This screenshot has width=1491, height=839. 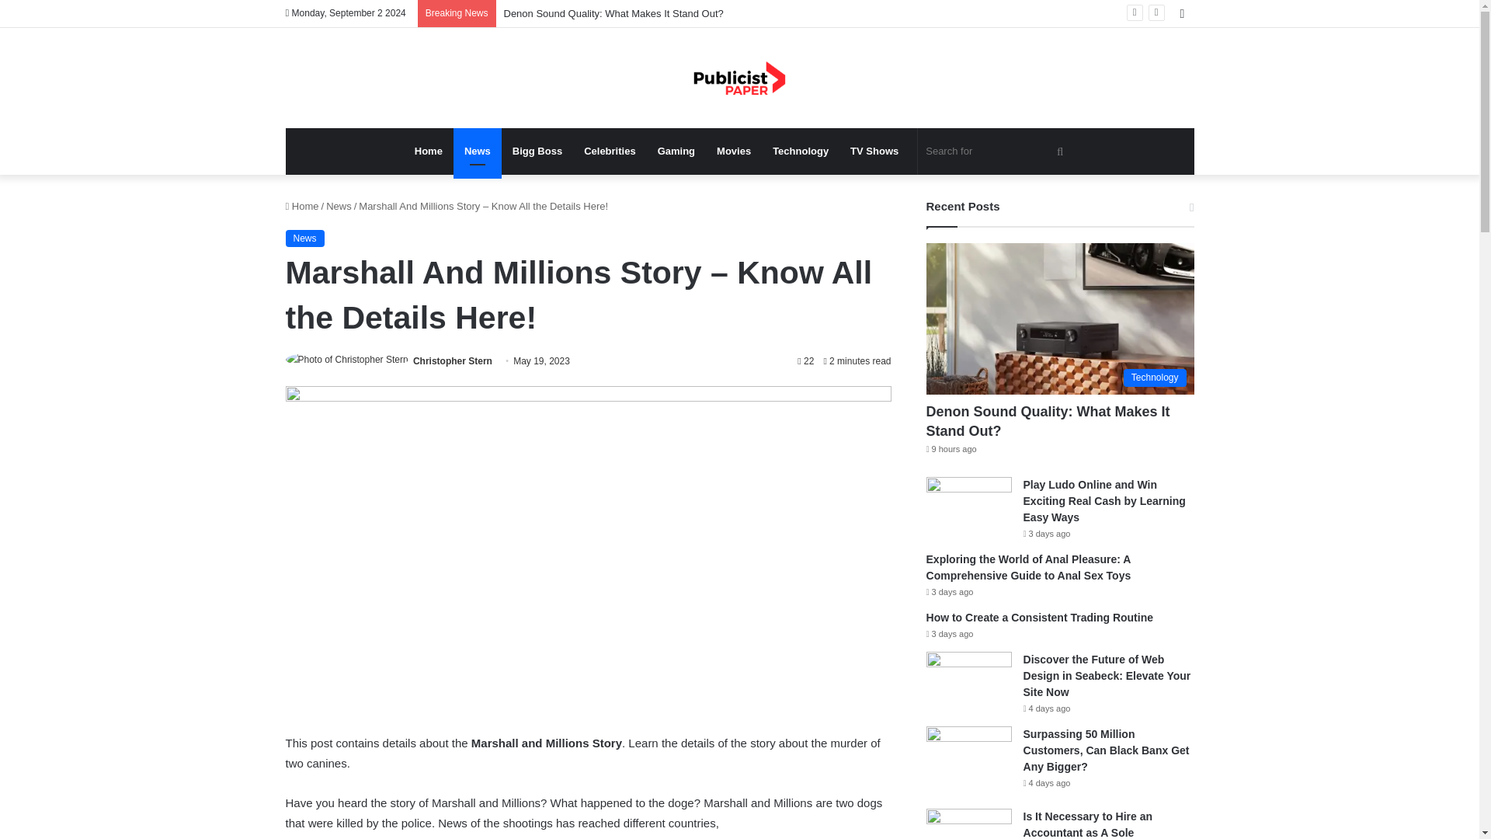 I want to click on Search for, so click(x=996, y=151).